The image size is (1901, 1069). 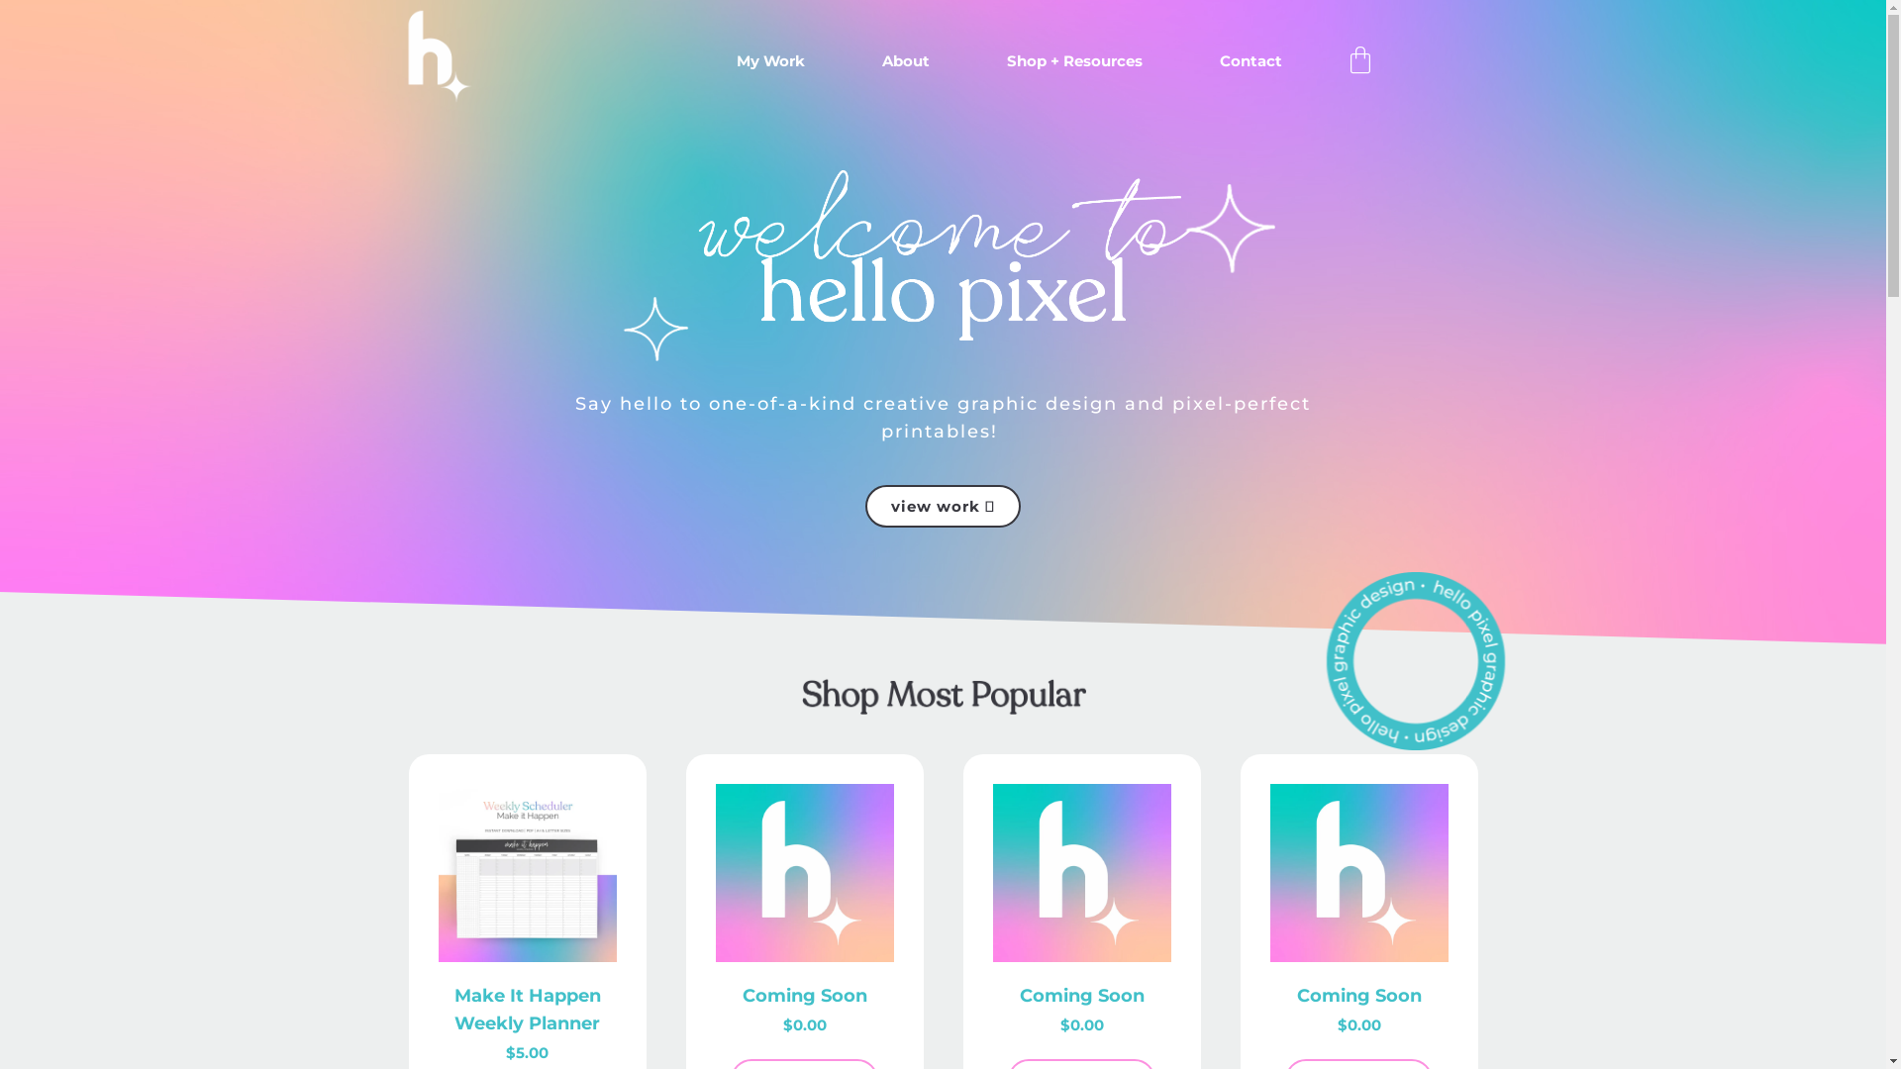 I want to click on Coming Soon, so click(x=1082, y=996).